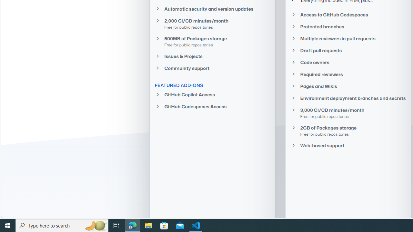 The height and width of the screenshot is (232, 413). I want to click on Automatic security and version updates, so click(212, 9).